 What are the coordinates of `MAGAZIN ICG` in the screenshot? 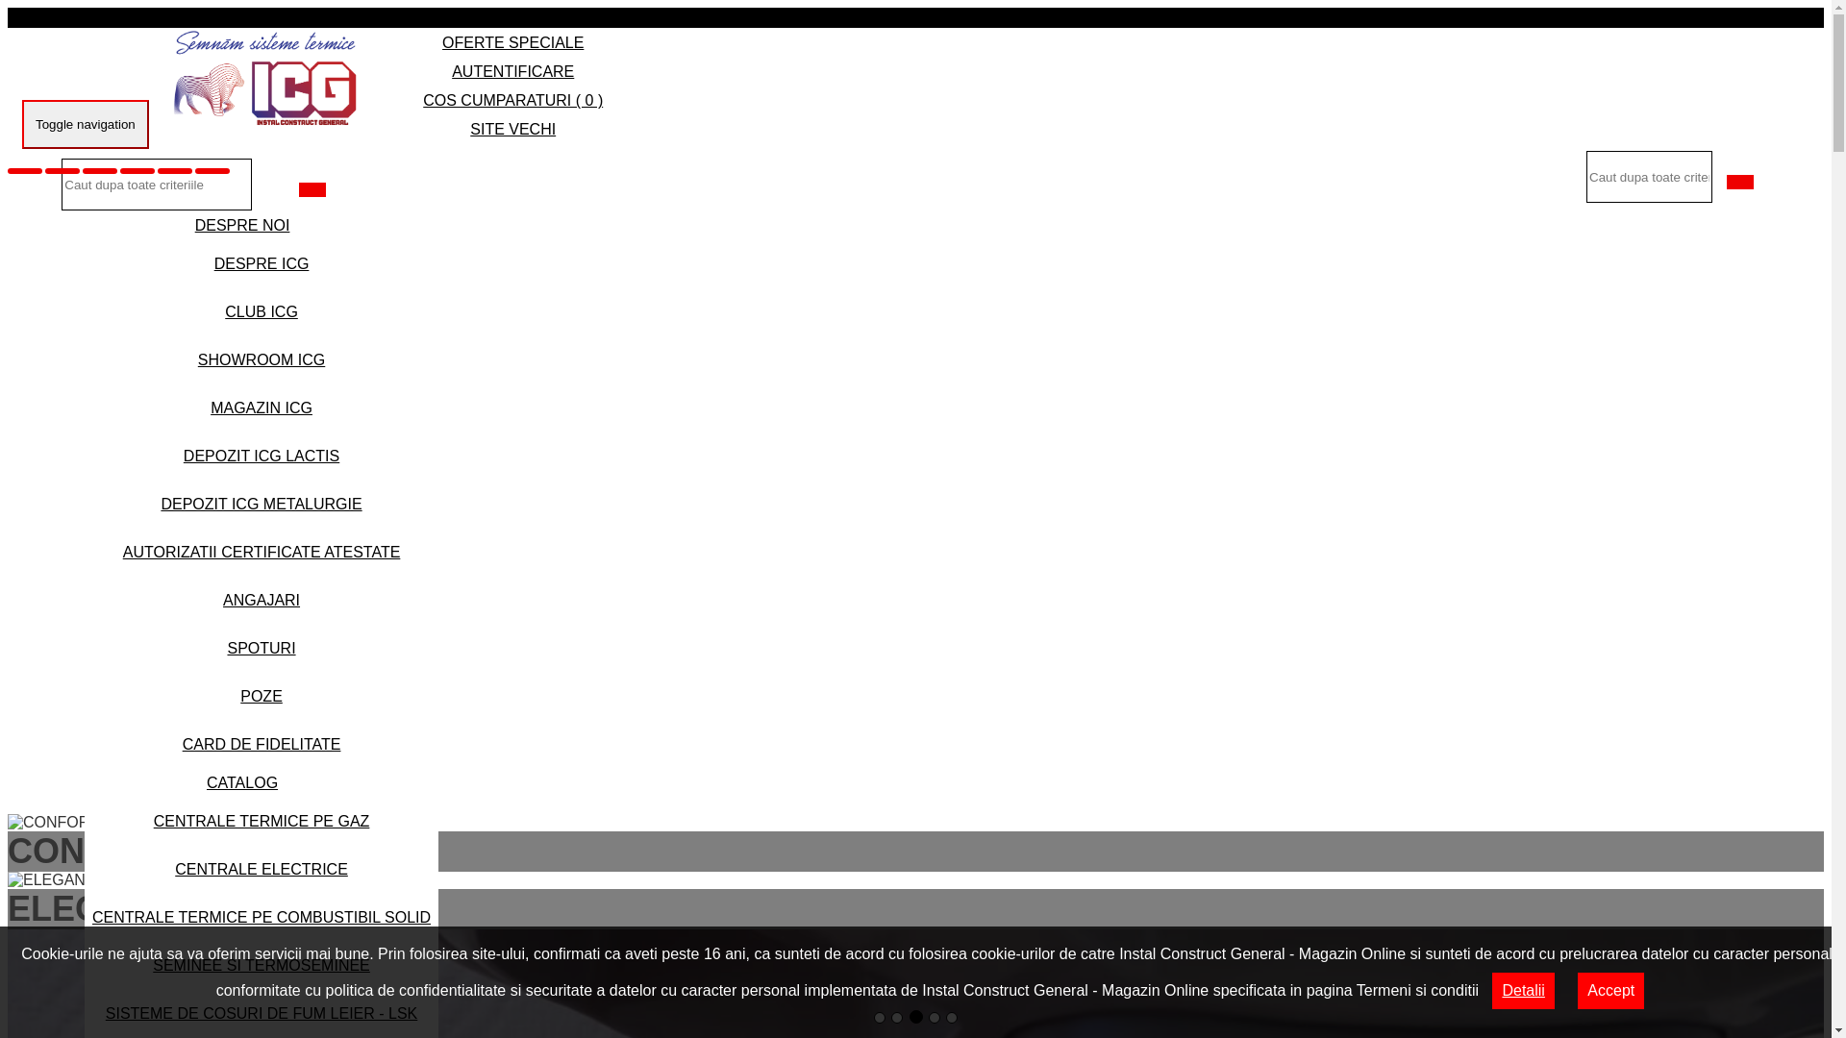 It's located at (262, 408).